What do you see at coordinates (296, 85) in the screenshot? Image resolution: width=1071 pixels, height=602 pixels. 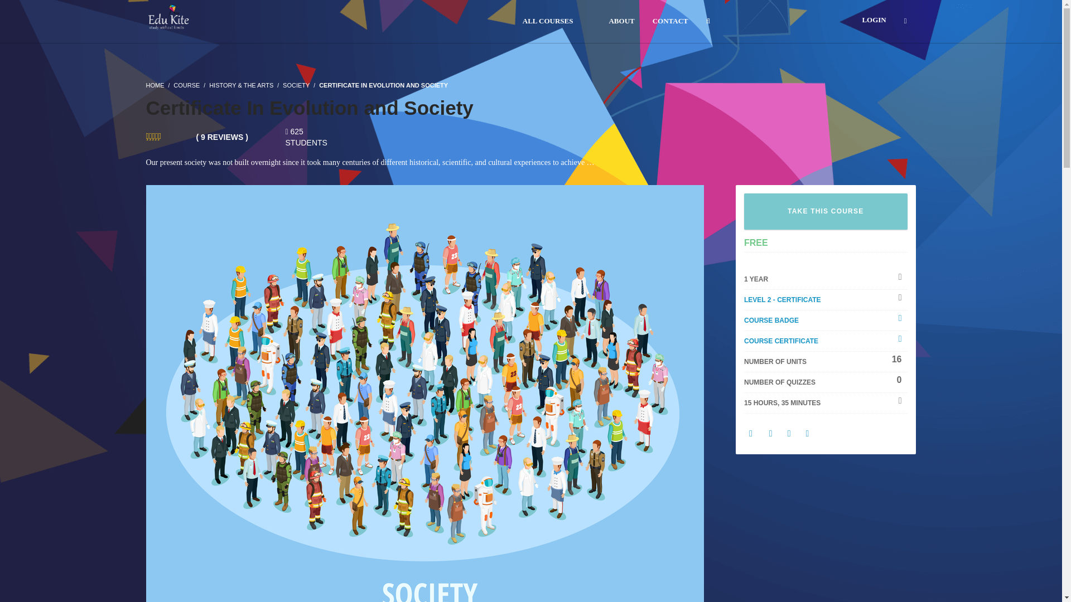 I see `SOCIETY` at bounding box center [296, 85].